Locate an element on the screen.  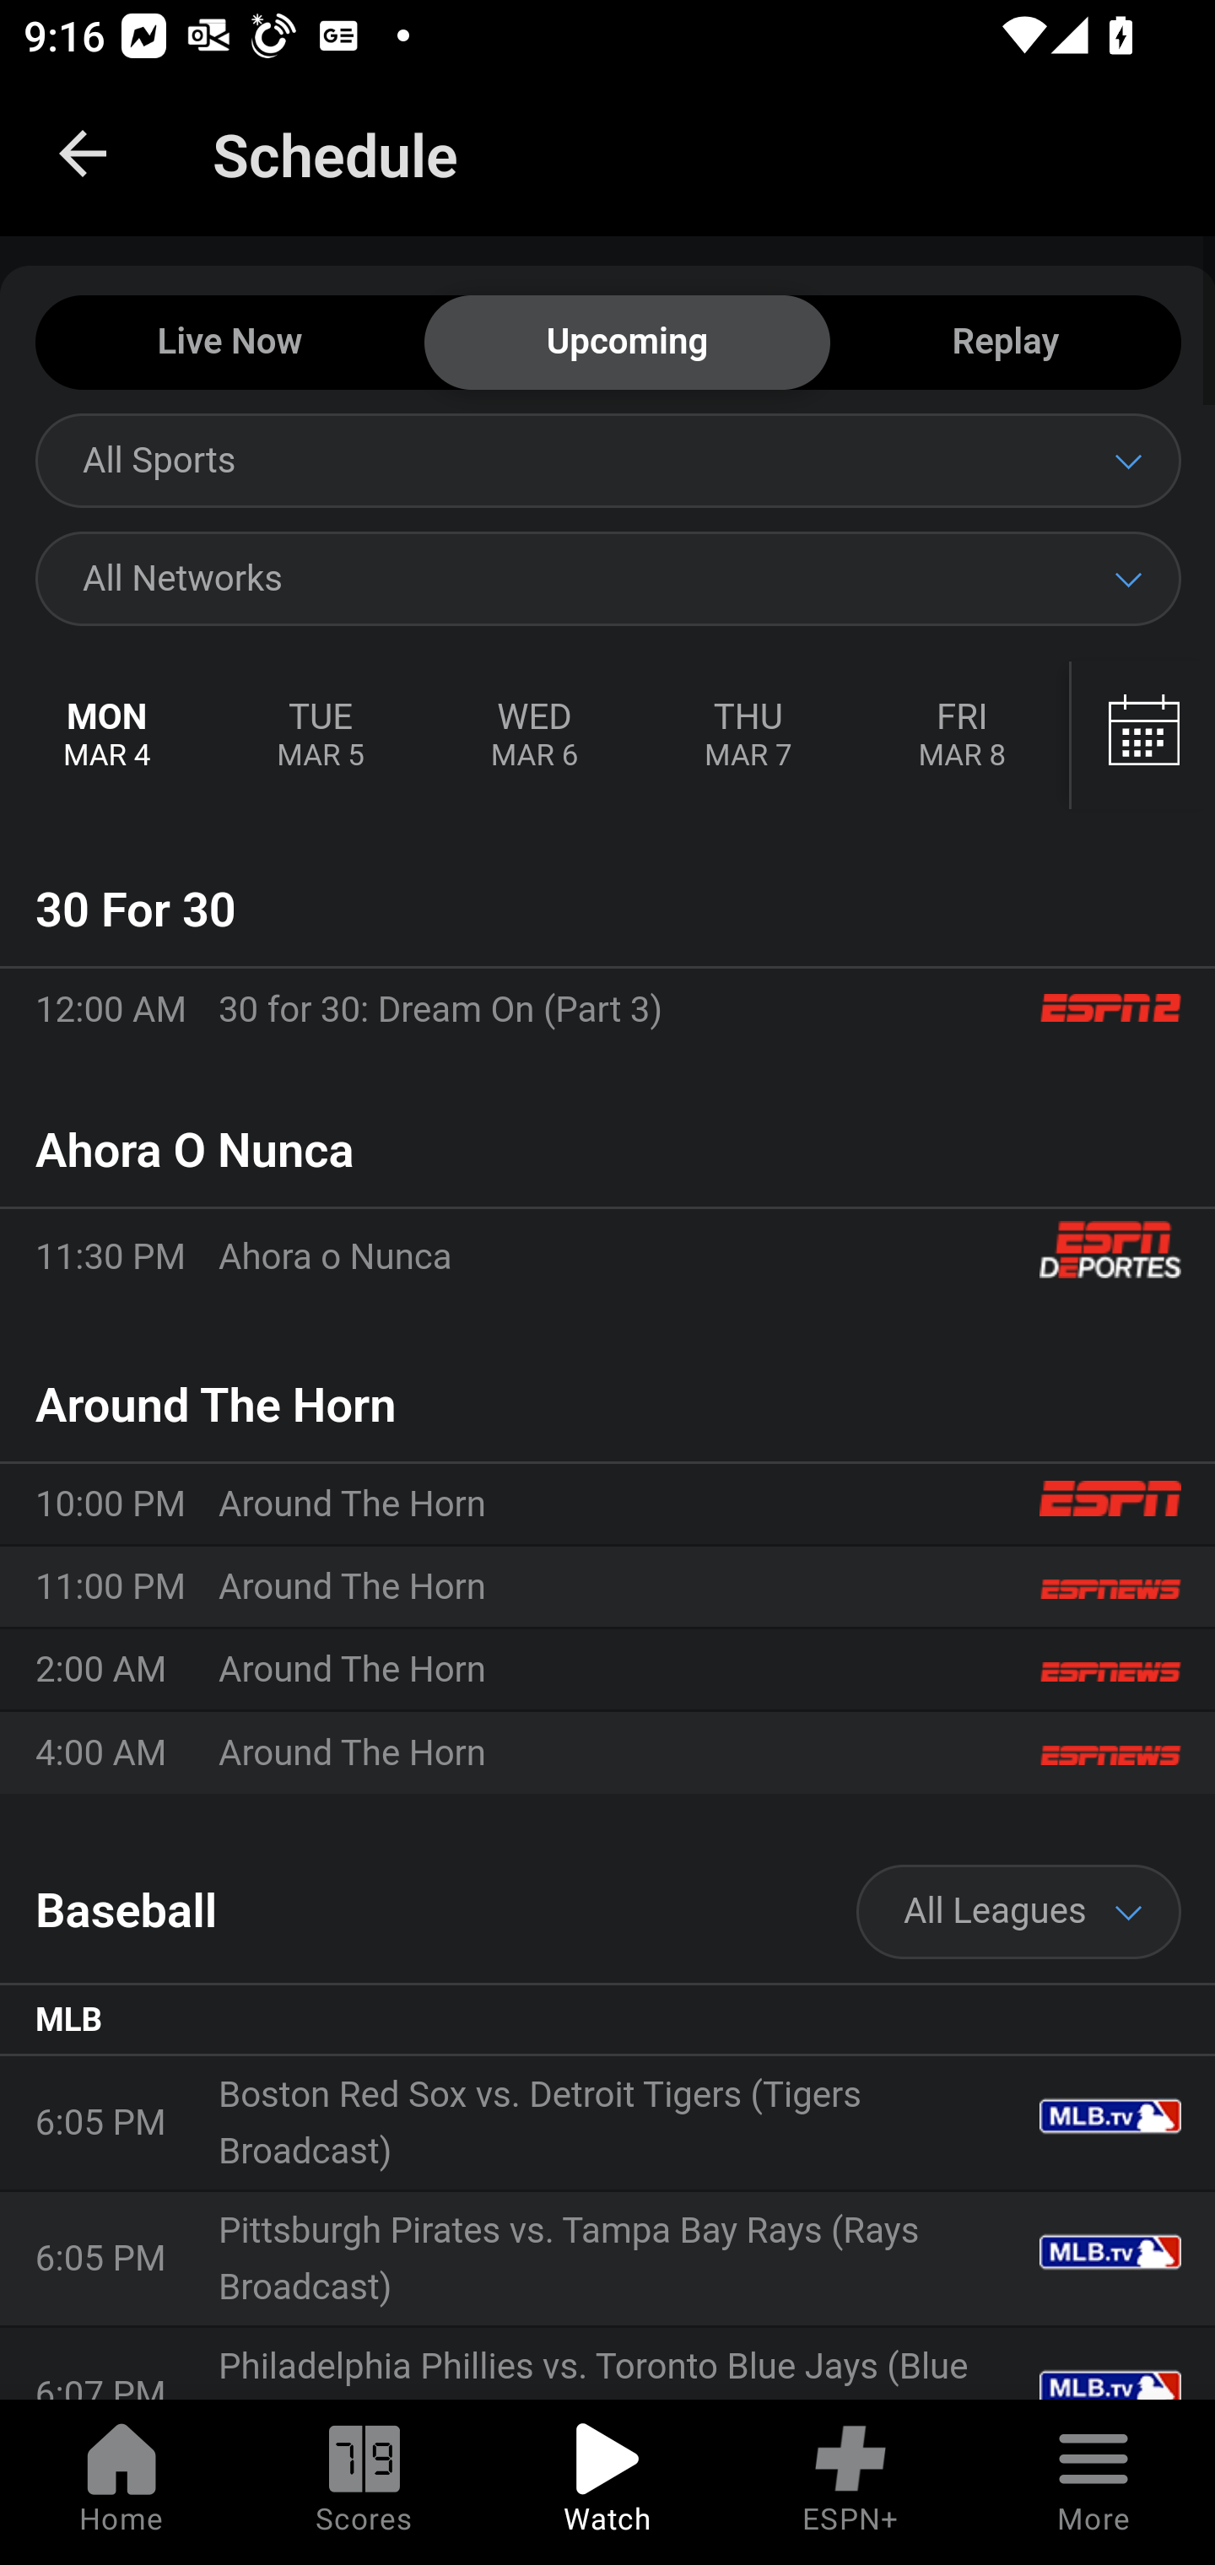
All Sports is located at coordinates (607, 460).